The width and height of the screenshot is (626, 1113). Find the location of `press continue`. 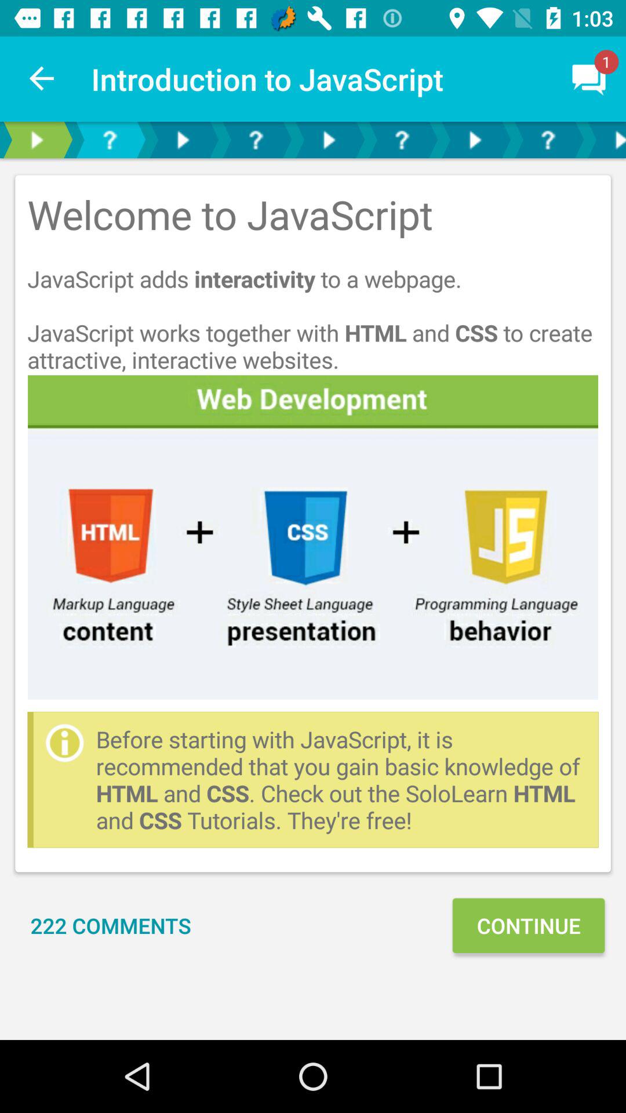

press continue is located at coordinates (528, 925).